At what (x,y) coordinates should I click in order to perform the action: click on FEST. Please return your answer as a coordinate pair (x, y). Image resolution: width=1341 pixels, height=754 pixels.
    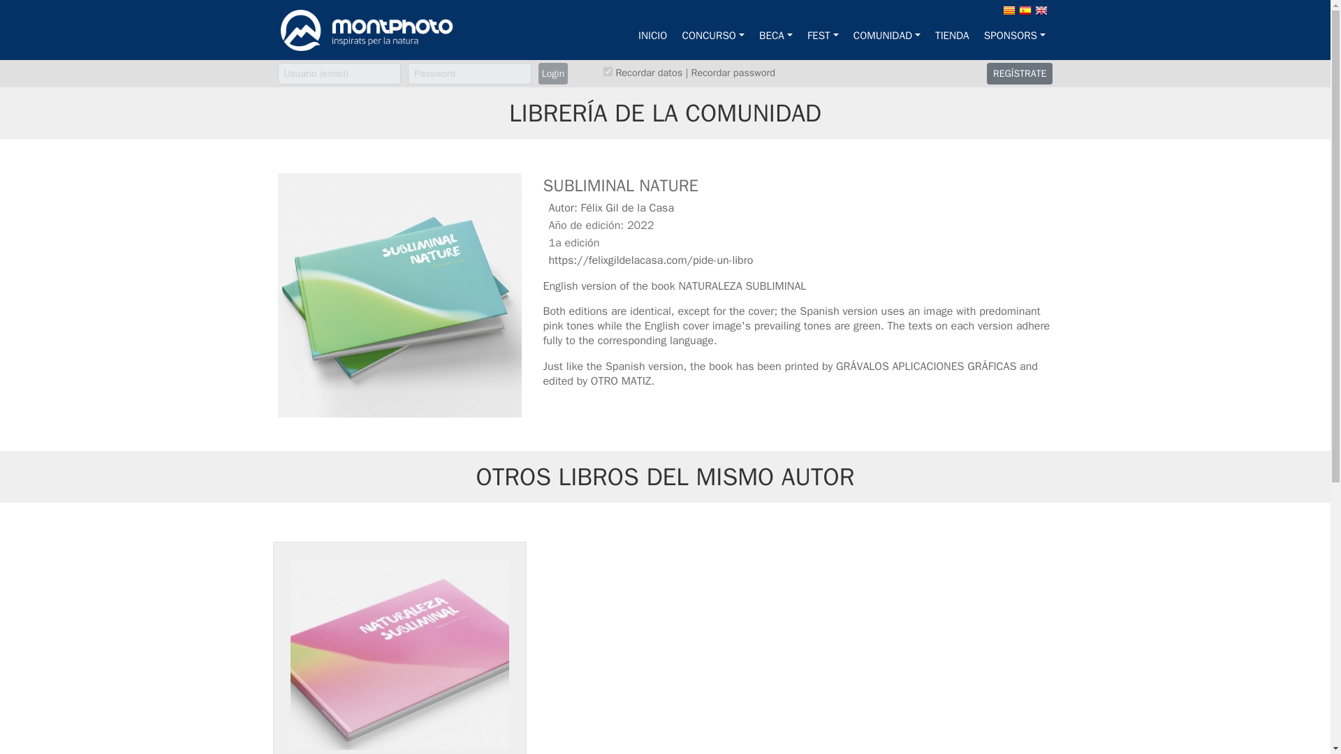
    Looking at the image, I should click on (823, 36).